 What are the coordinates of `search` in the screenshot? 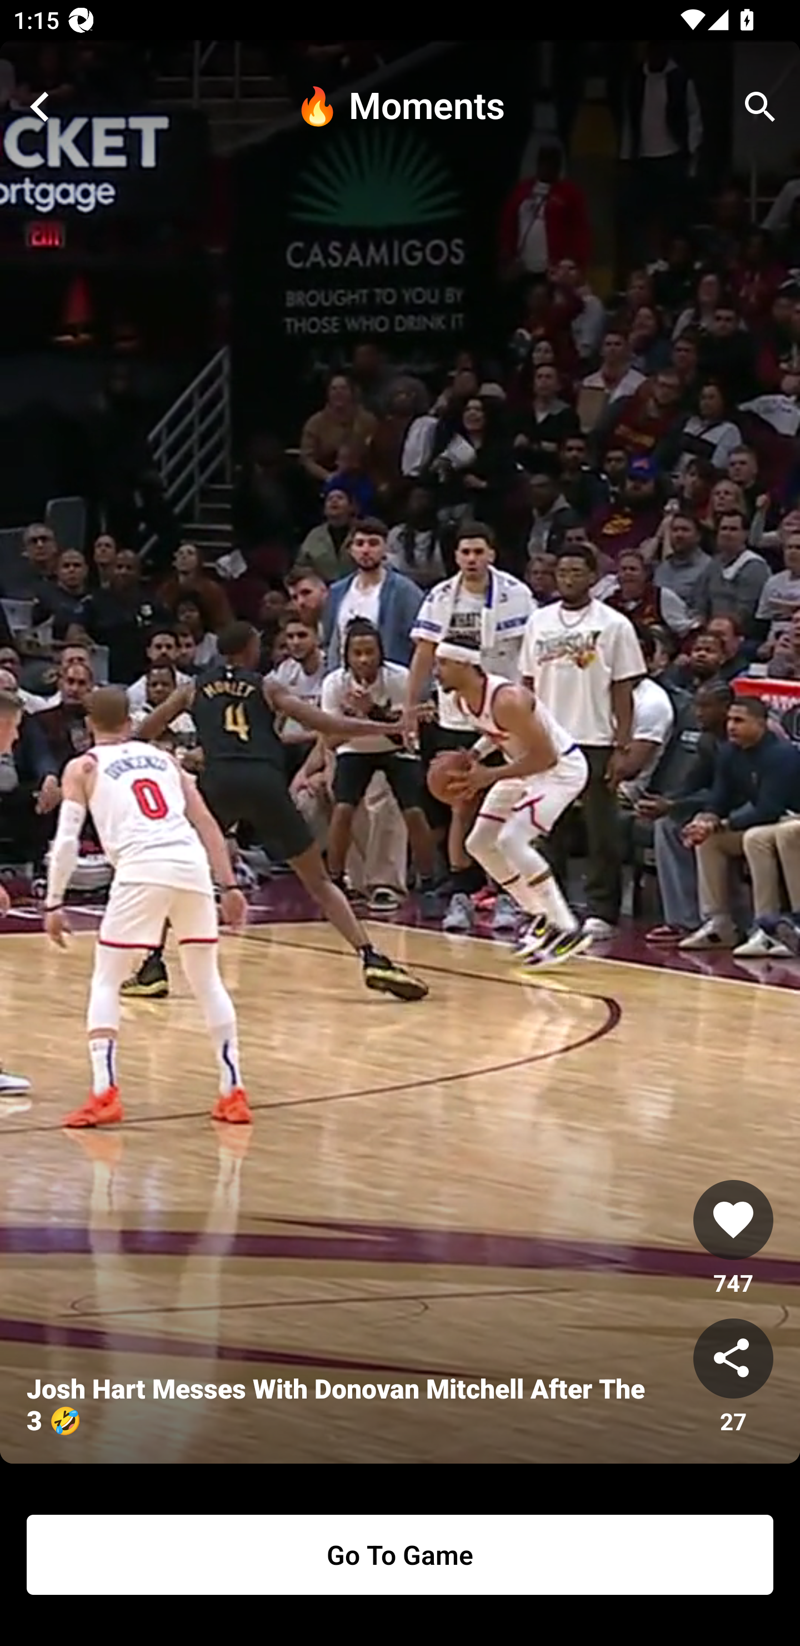 It's located at (760, 107).